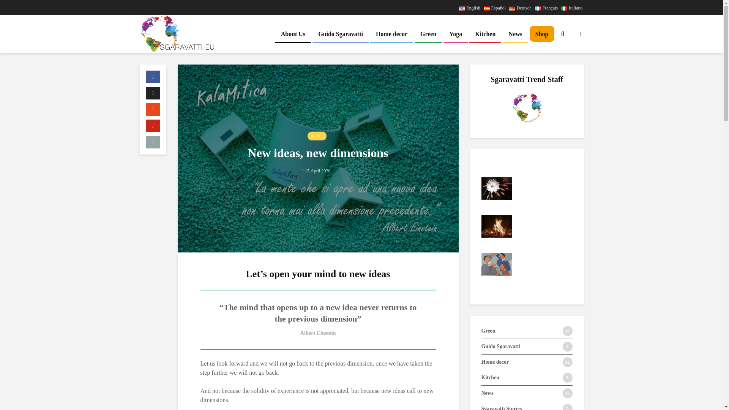 This screenshot has width=729, height=410. Describe the element at coordinates (542, 34) in the screenshot. I see `Shop` at that location.